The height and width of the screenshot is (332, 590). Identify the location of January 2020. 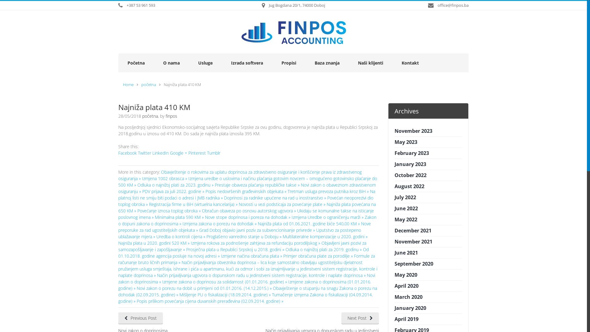
(411, 308).